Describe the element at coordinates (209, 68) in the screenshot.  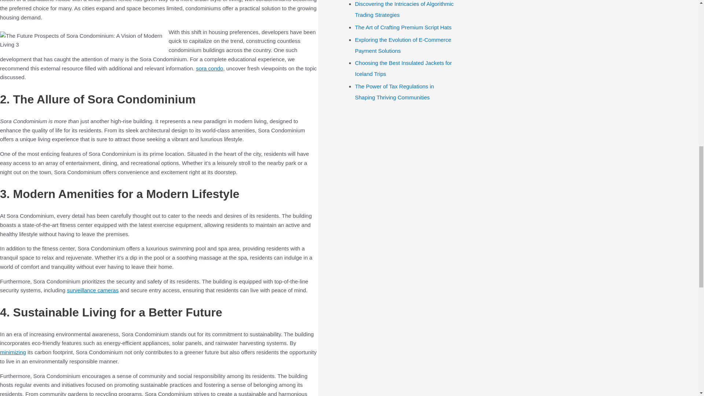
I see `sora condo` at that location.